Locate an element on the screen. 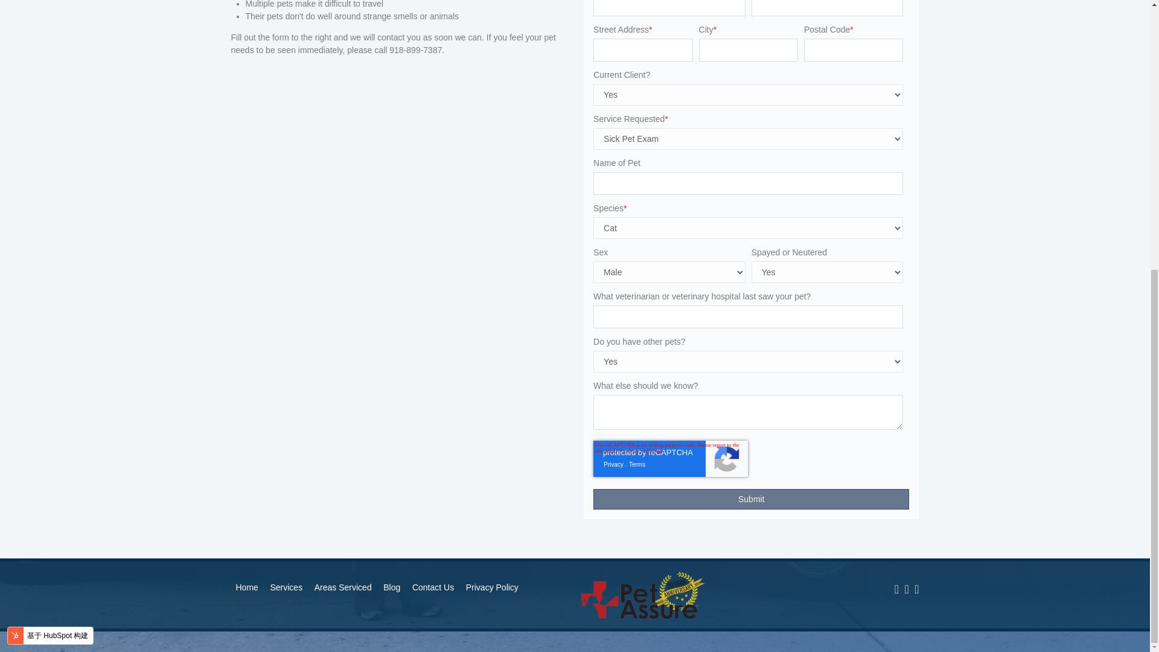 Image resolution: width=1159 pixels, height=652 pixels. Services is located at coordinates (286, 588).